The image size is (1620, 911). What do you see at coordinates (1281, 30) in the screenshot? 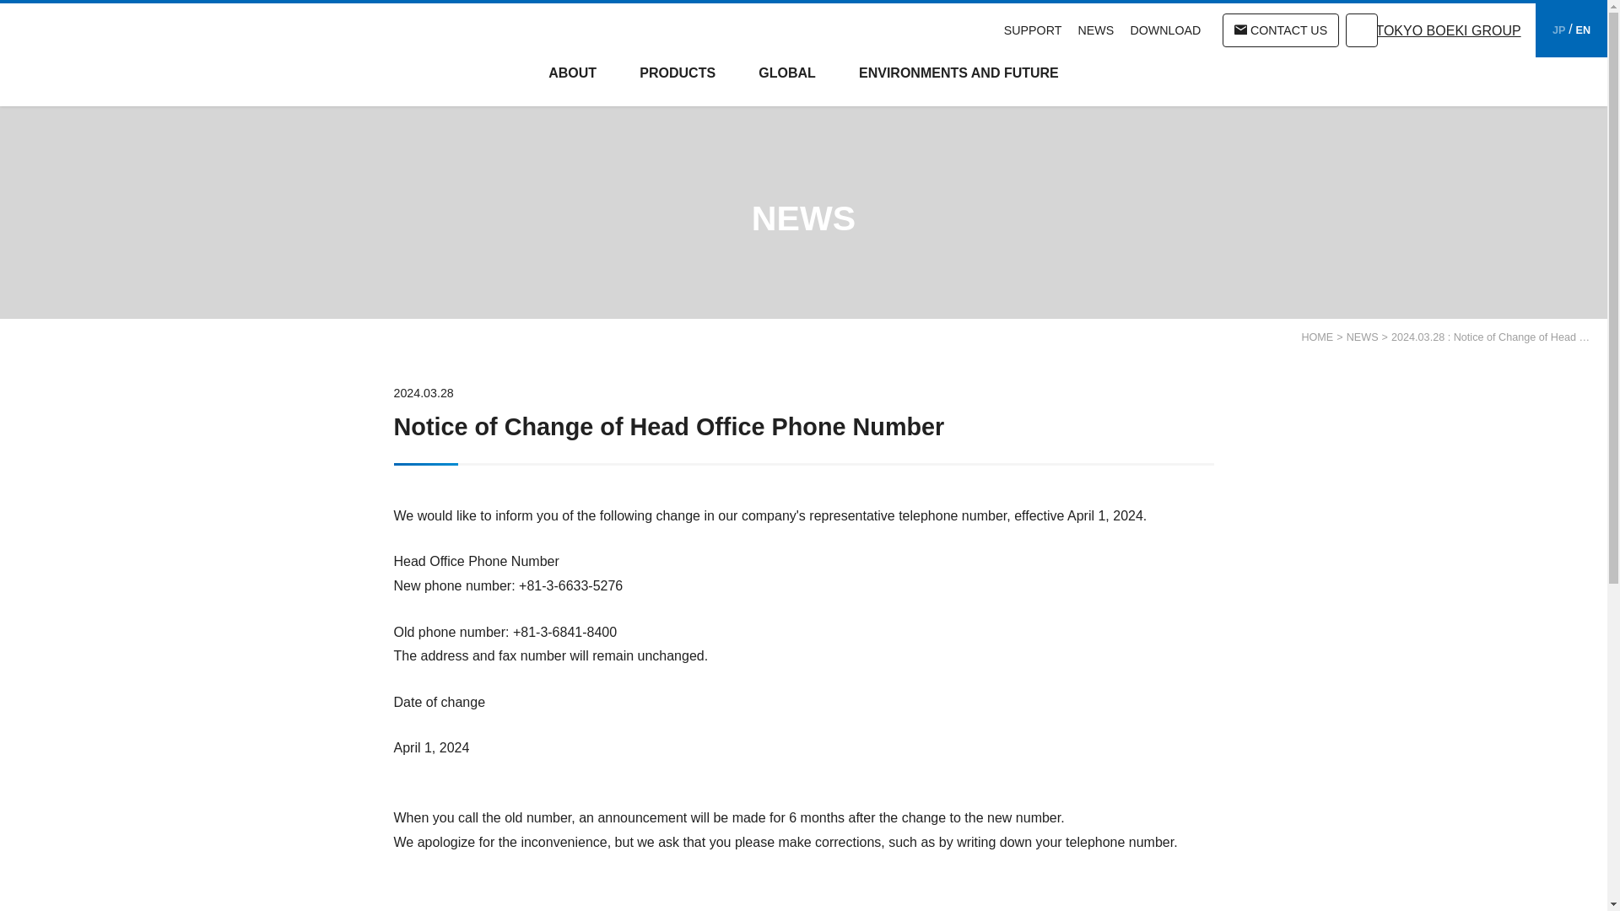
I see `CONTACT US` at bounding box center [1281, 30].